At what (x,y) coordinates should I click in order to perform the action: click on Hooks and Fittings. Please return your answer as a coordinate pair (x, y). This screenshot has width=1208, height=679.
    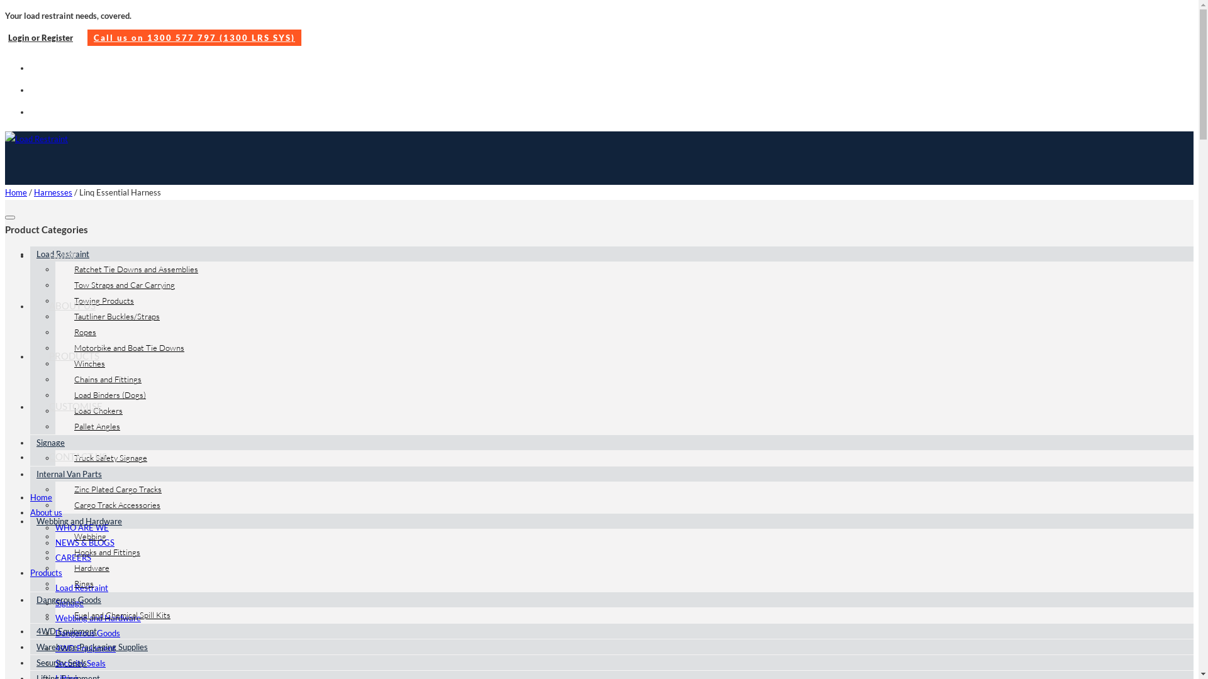
    Looking at the image, I should click on (104, 552).